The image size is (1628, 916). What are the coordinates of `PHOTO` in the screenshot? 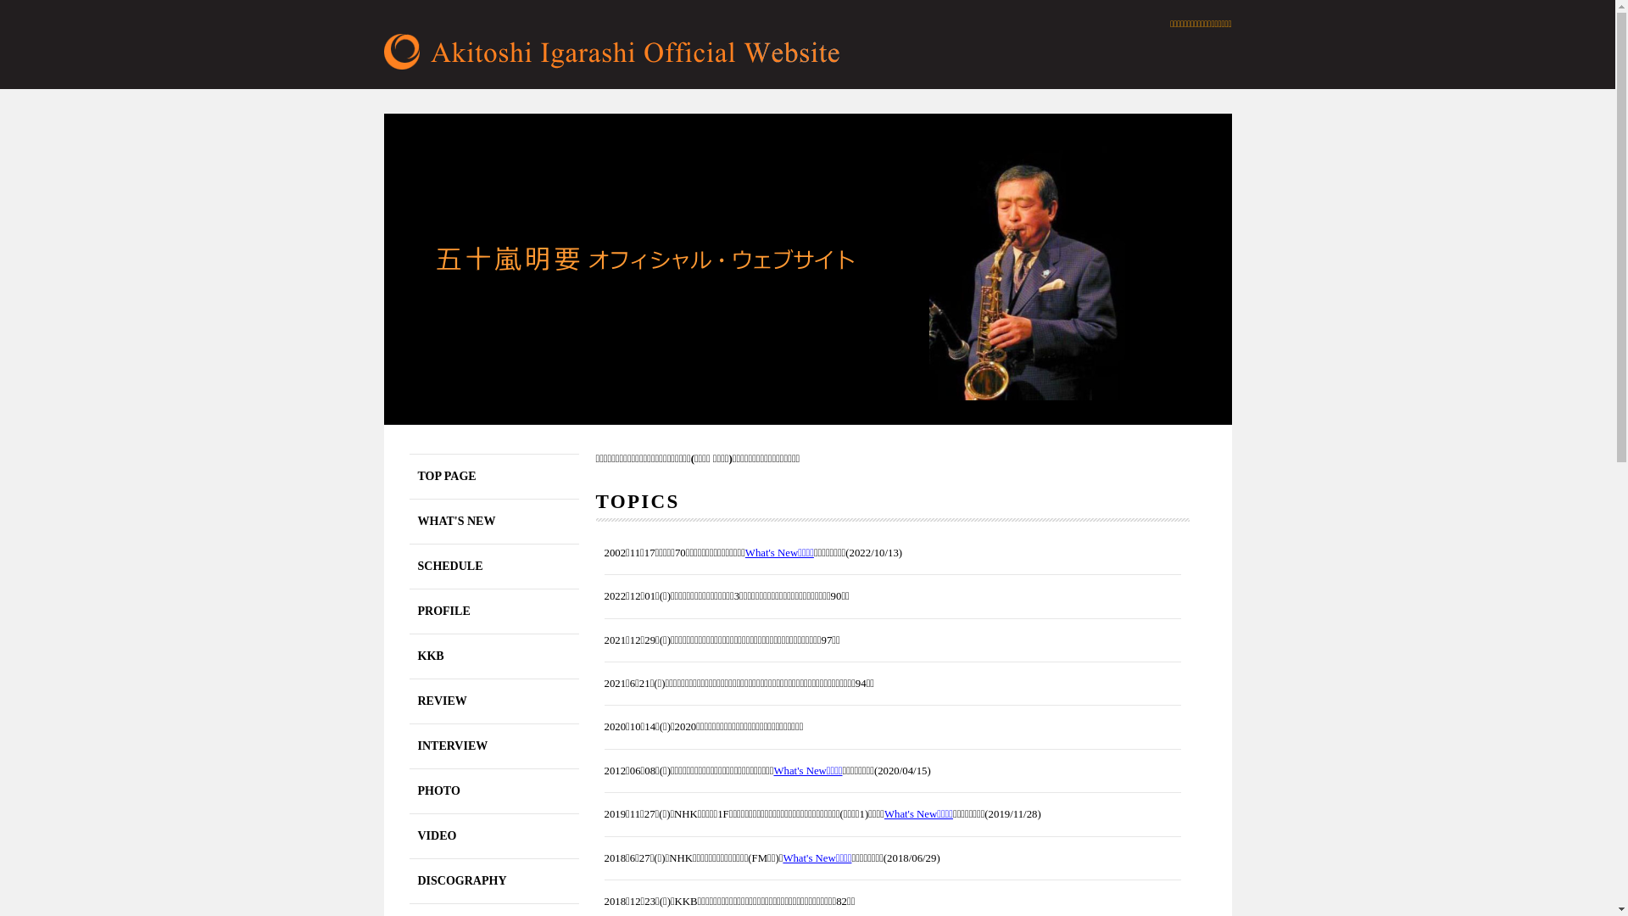 It's located at (493, 791).